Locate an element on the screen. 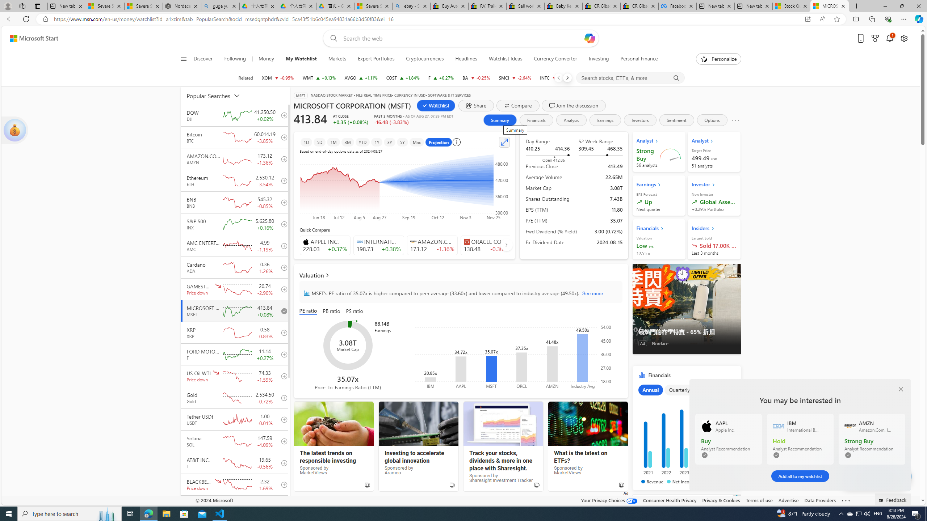 This screenshot has width=927, height=521. Skip to content is located at coordinates (31, 38).